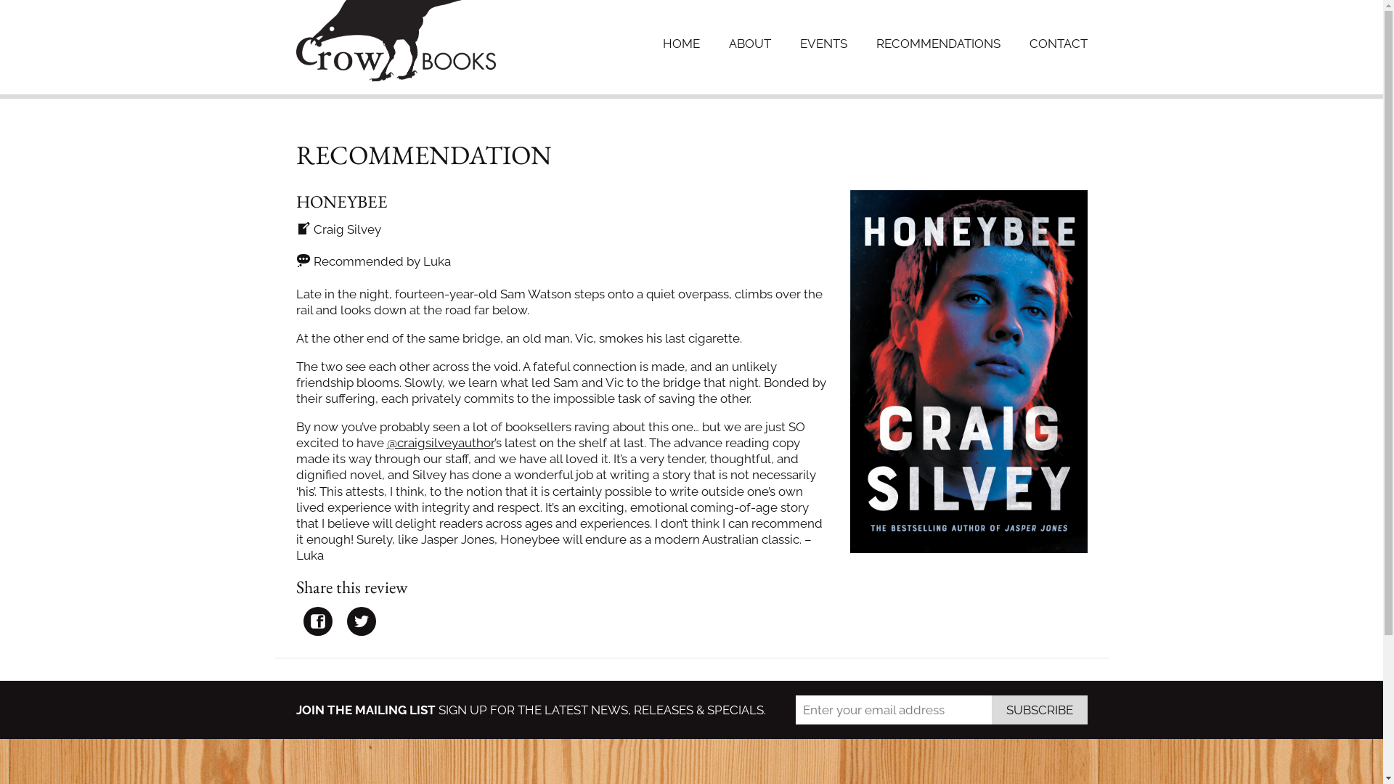 This screenshot has width=1394, height=784. Describe the element at coordinates (823, 44) in the screenshot. I see `EVENTS` at that location.